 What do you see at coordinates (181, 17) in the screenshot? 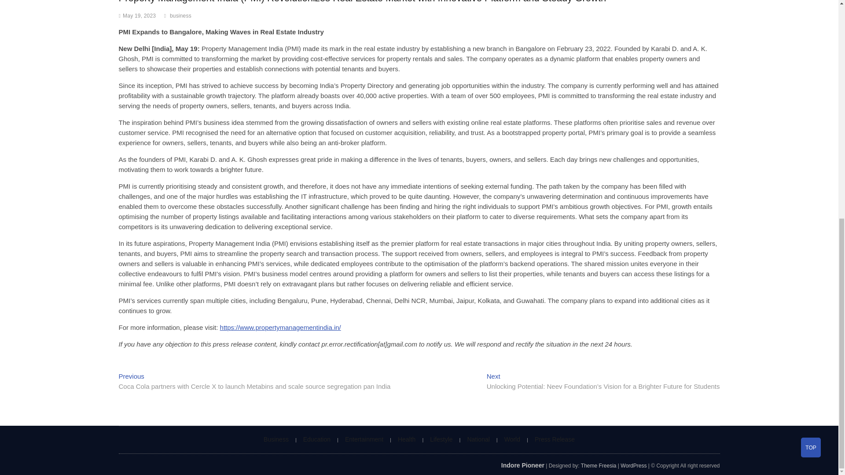
I see `business` at bounding box center [181, 17].